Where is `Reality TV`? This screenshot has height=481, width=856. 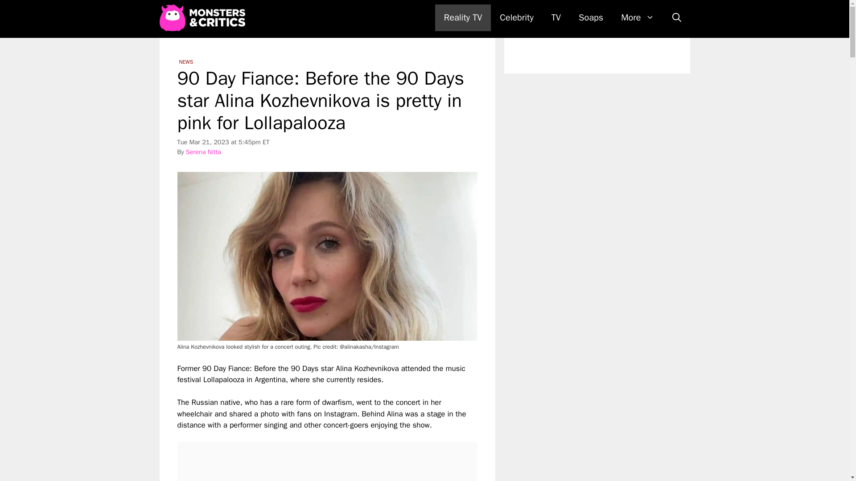
Reality TV is located at coordinates (463, 18).